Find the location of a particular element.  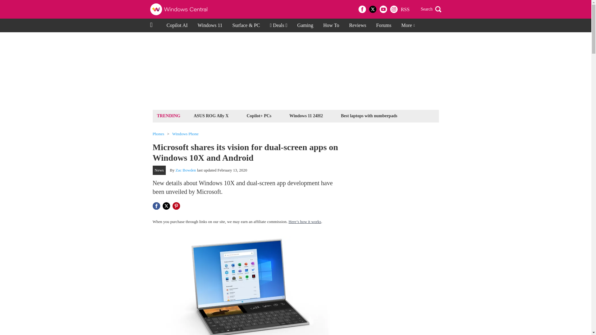

ASUS ROG Ally X is located at coordinates (211, 115).